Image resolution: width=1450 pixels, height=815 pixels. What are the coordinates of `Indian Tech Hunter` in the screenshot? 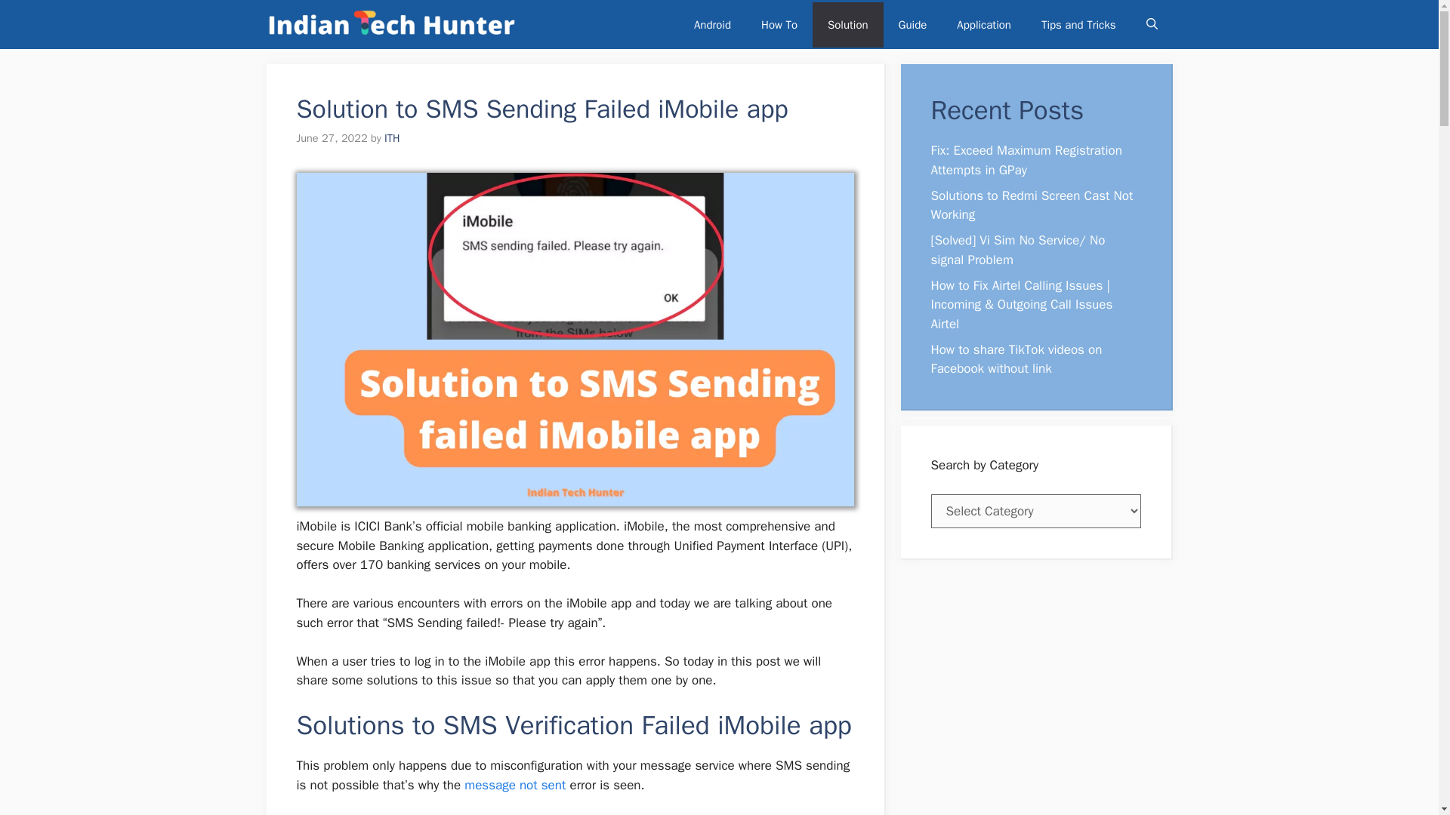 It's located at (390, 24).